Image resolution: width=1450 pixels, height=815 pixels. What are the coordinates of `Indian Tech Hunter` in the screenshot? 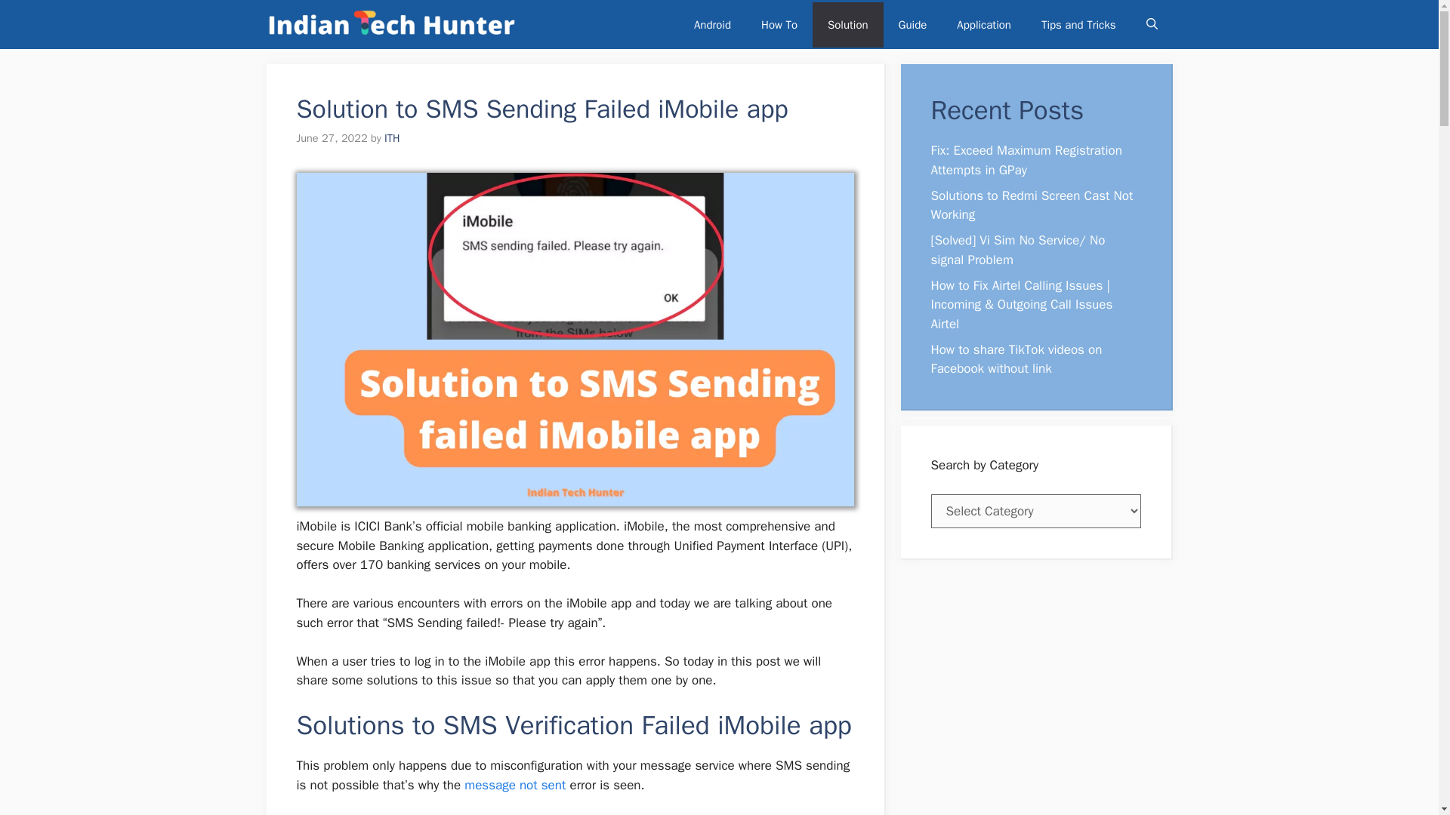 It's located at (390, 24).